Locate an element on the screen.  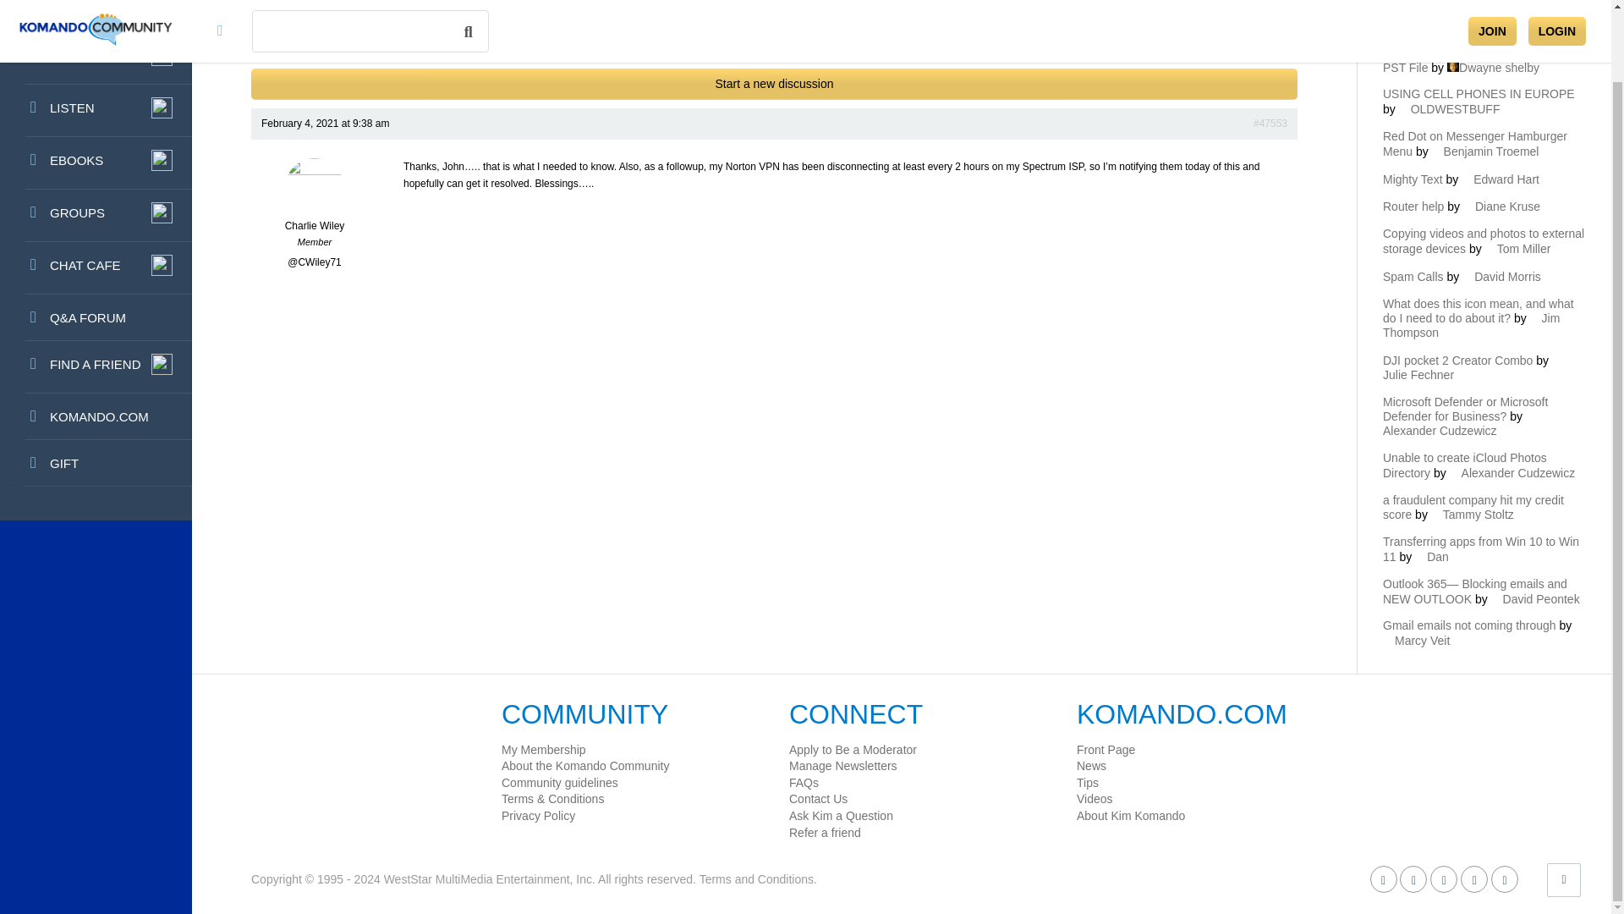
View Dan's profile is located at coordinates (1431, 557).